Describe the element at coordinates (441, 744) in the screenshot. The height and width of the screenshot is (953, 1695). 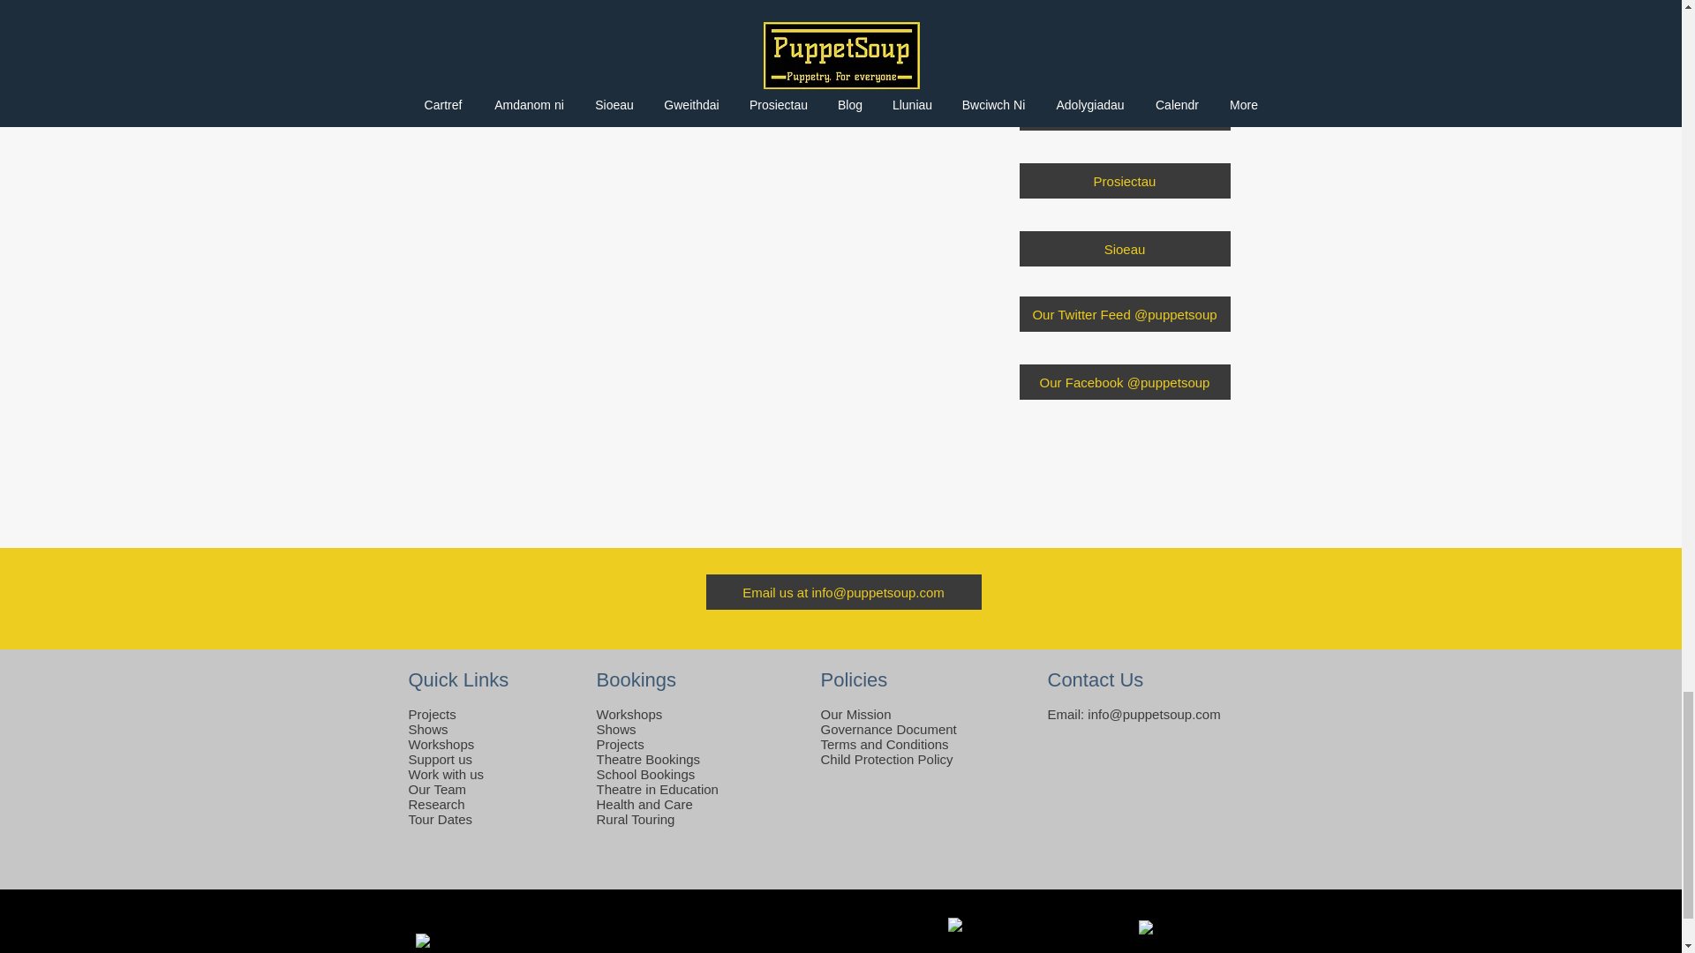
I see `Workshops` at that location.